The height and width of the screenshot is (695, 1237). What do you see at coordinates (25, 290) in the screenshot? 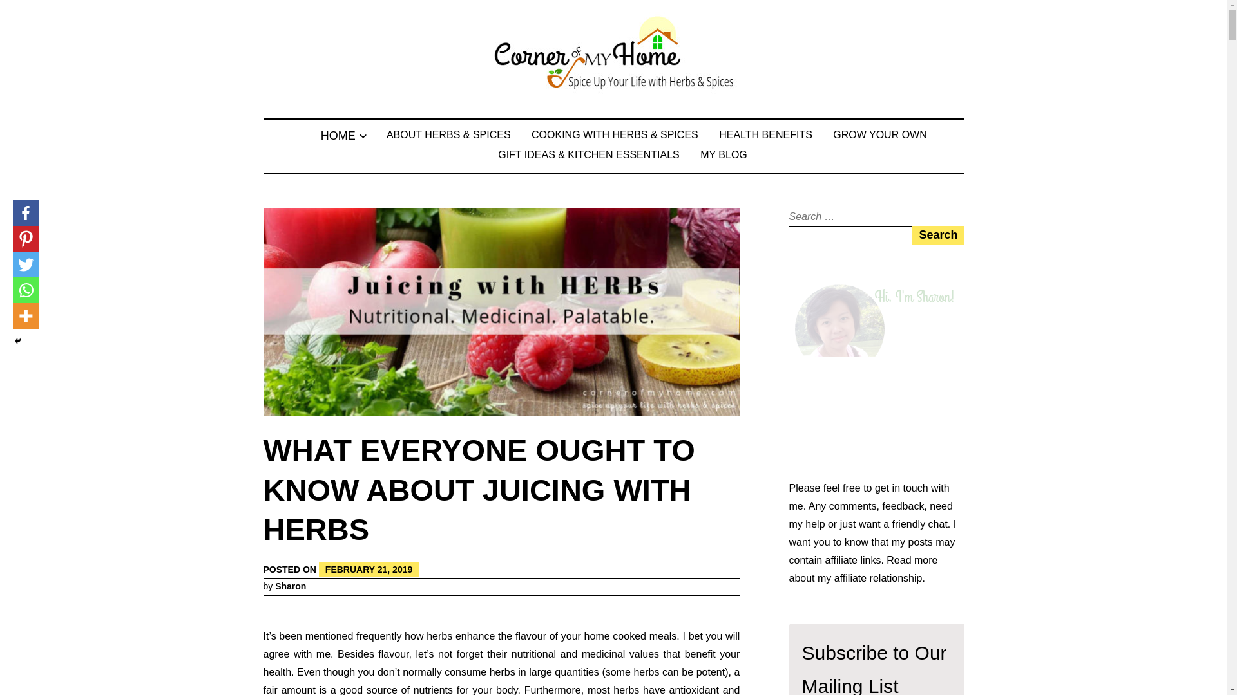
I see `Whatsapp` at bounding box center [25, 290].